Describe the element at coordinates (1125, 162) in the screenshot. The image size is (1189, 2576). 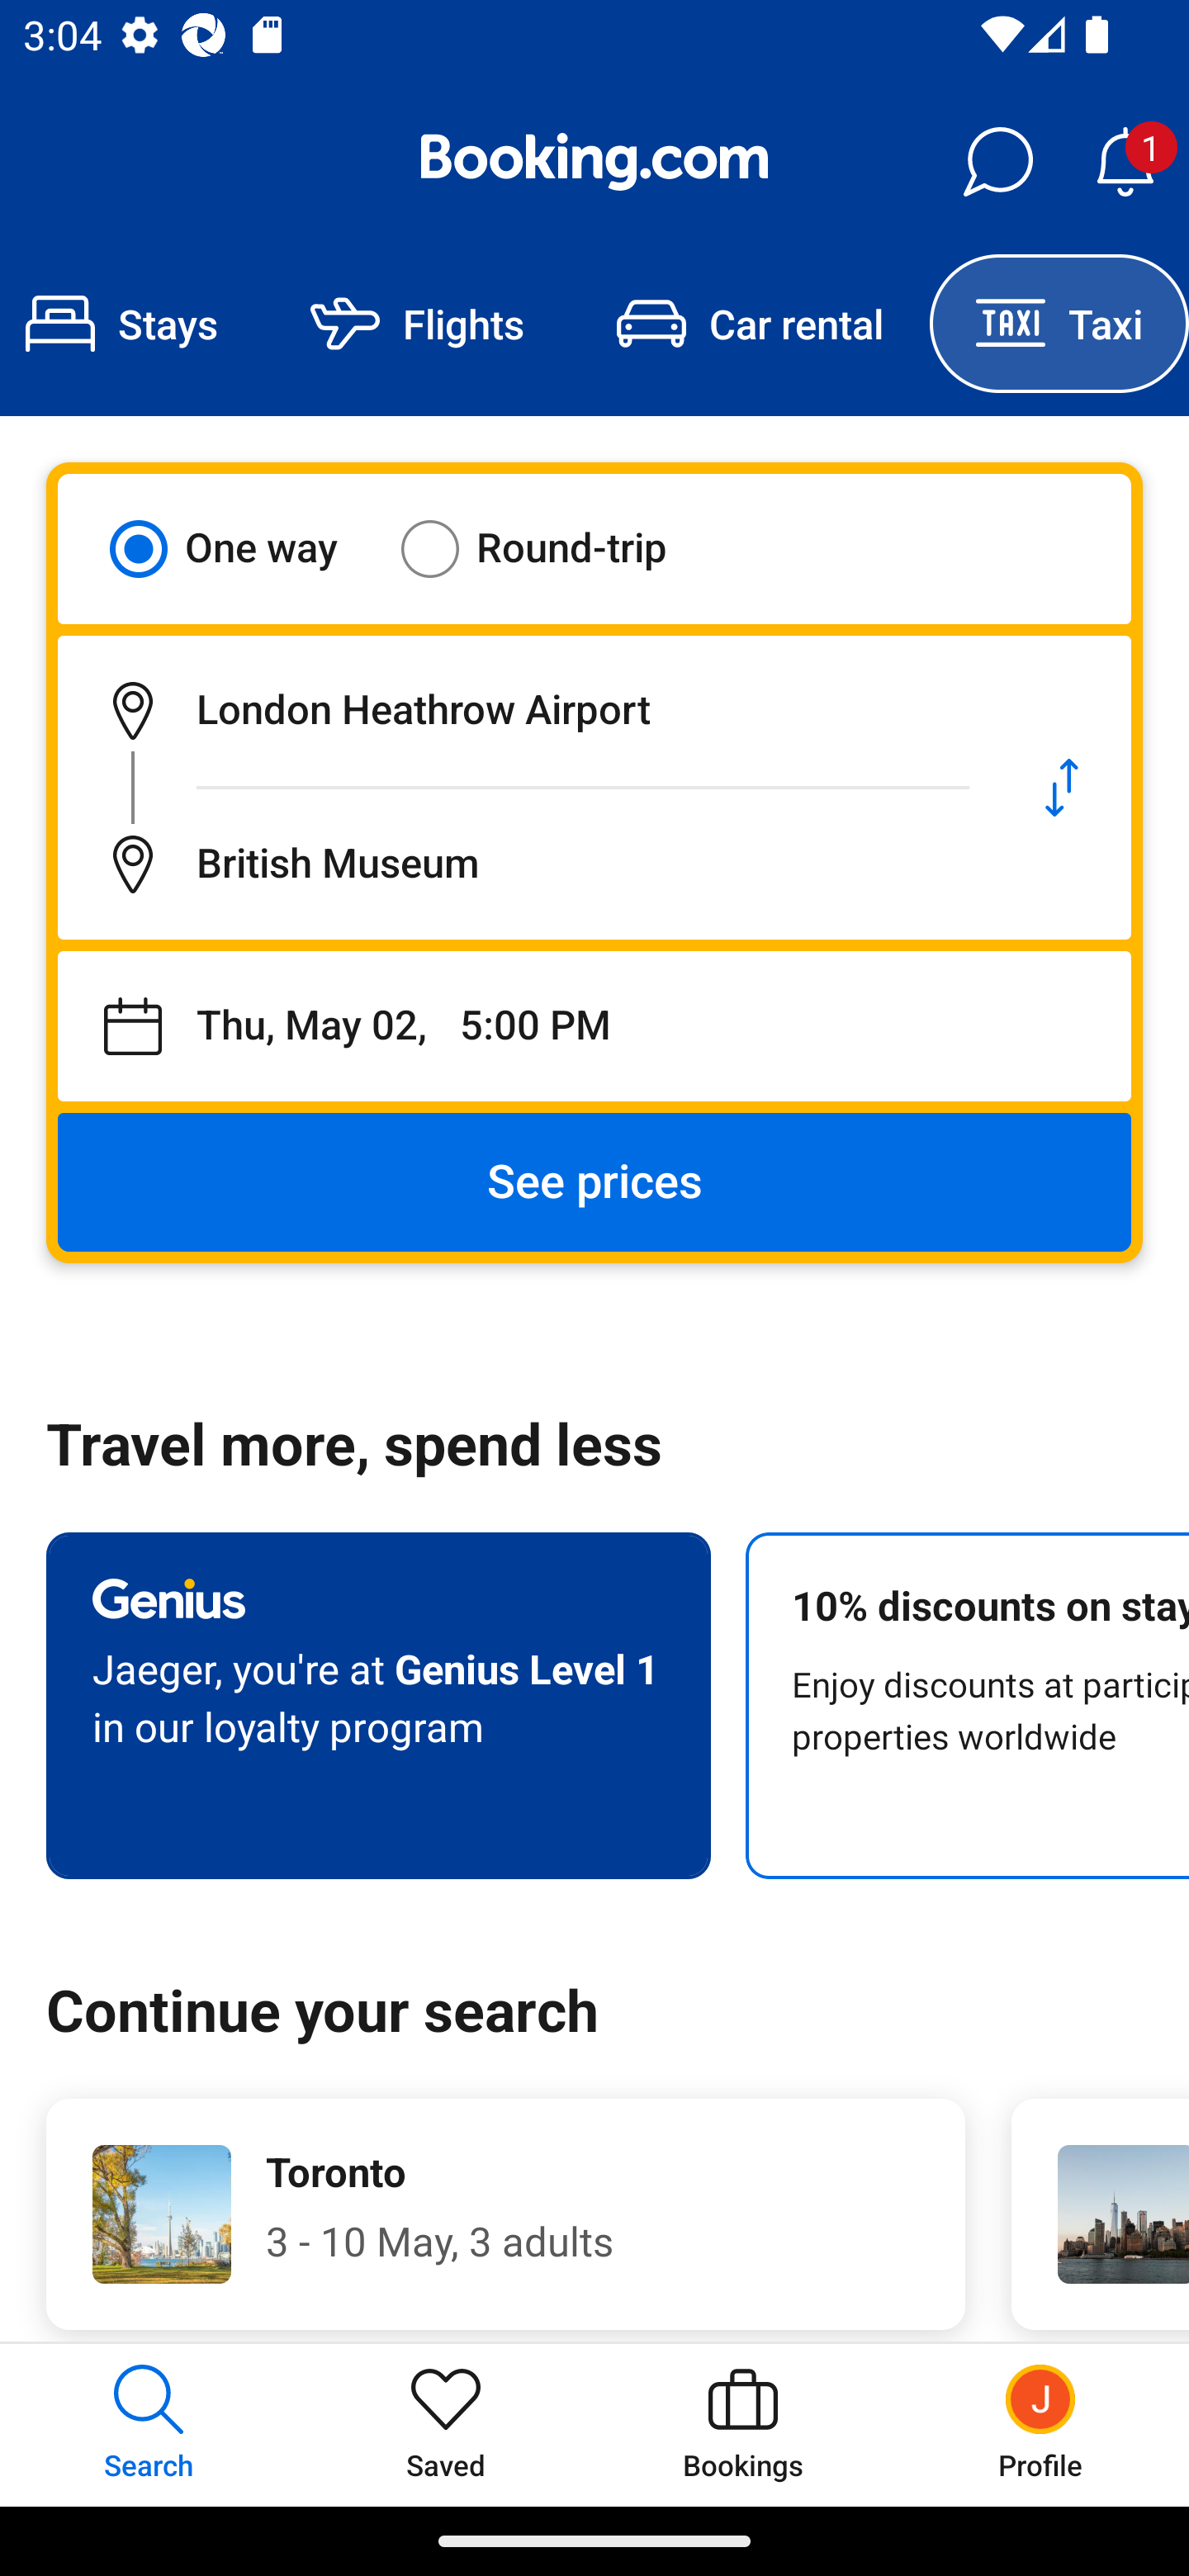
I see `Notifications` at that location.